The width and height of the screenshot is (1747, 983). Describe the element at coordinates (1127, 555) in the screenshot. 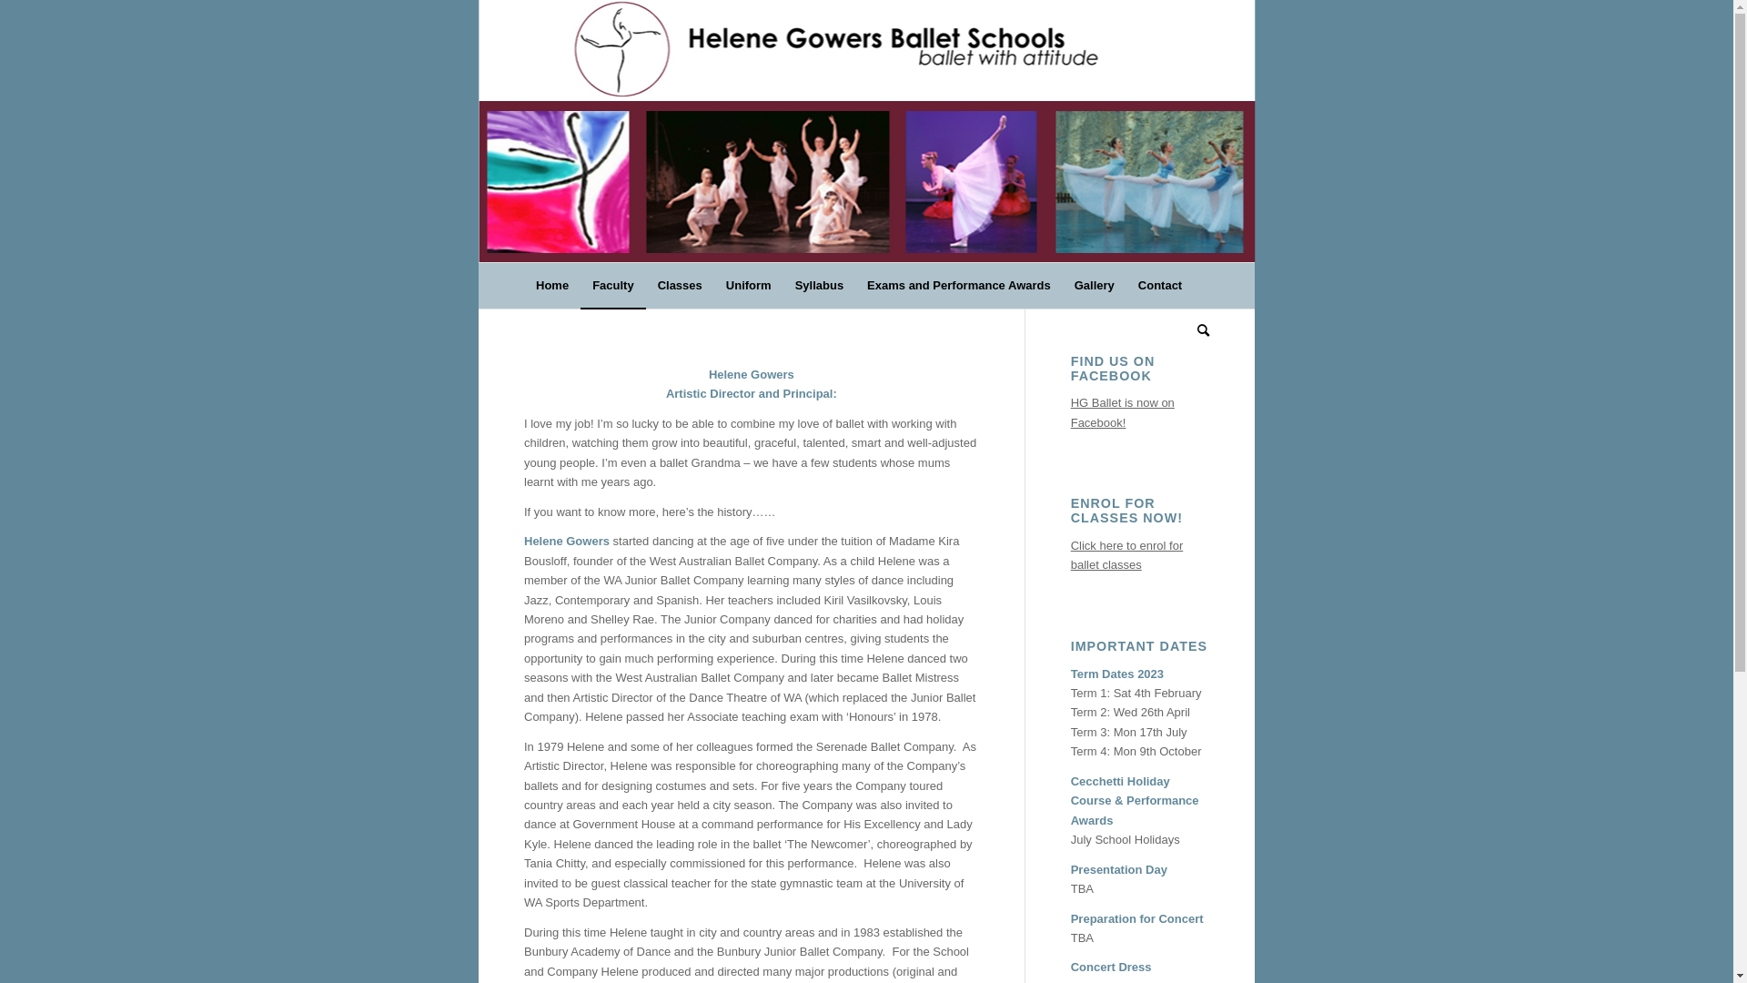

I see `Click here to enrol for ballet classes` at that location.